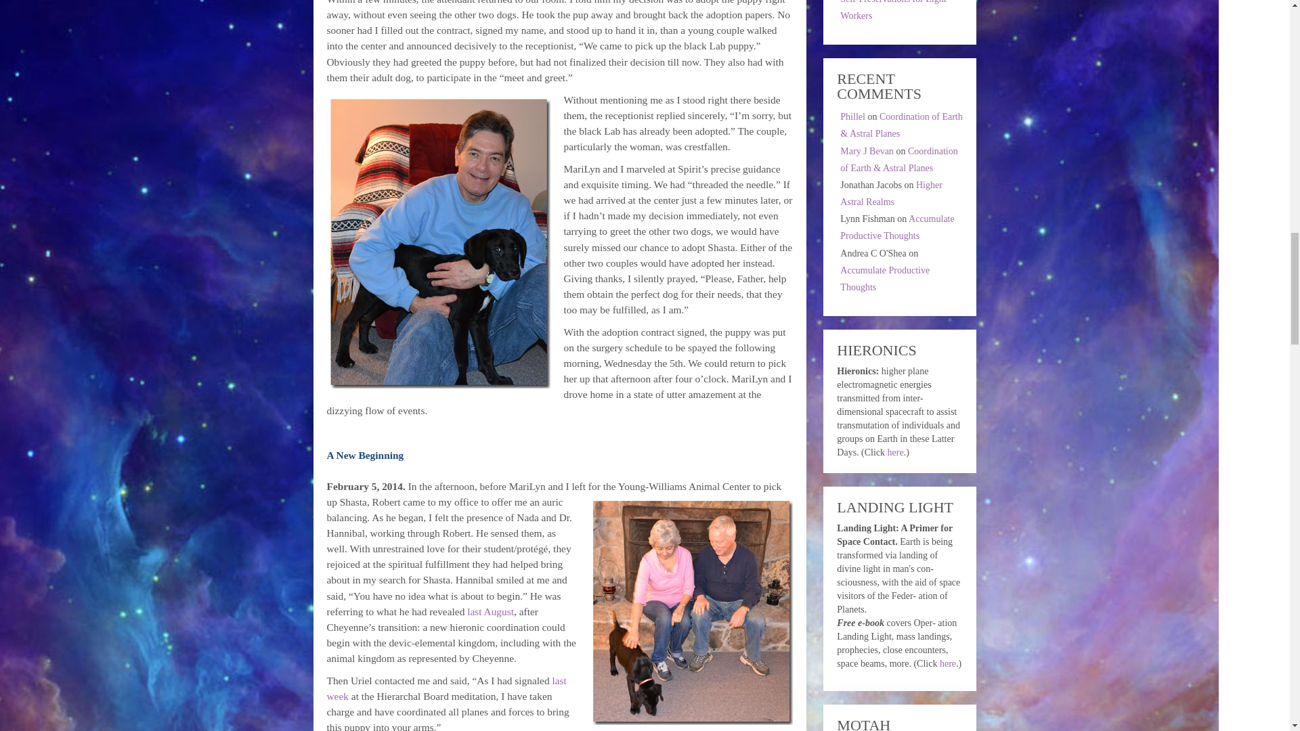 The height and width of the screenshot is (731, 1300). I want to click on last week, so click(446, 688).